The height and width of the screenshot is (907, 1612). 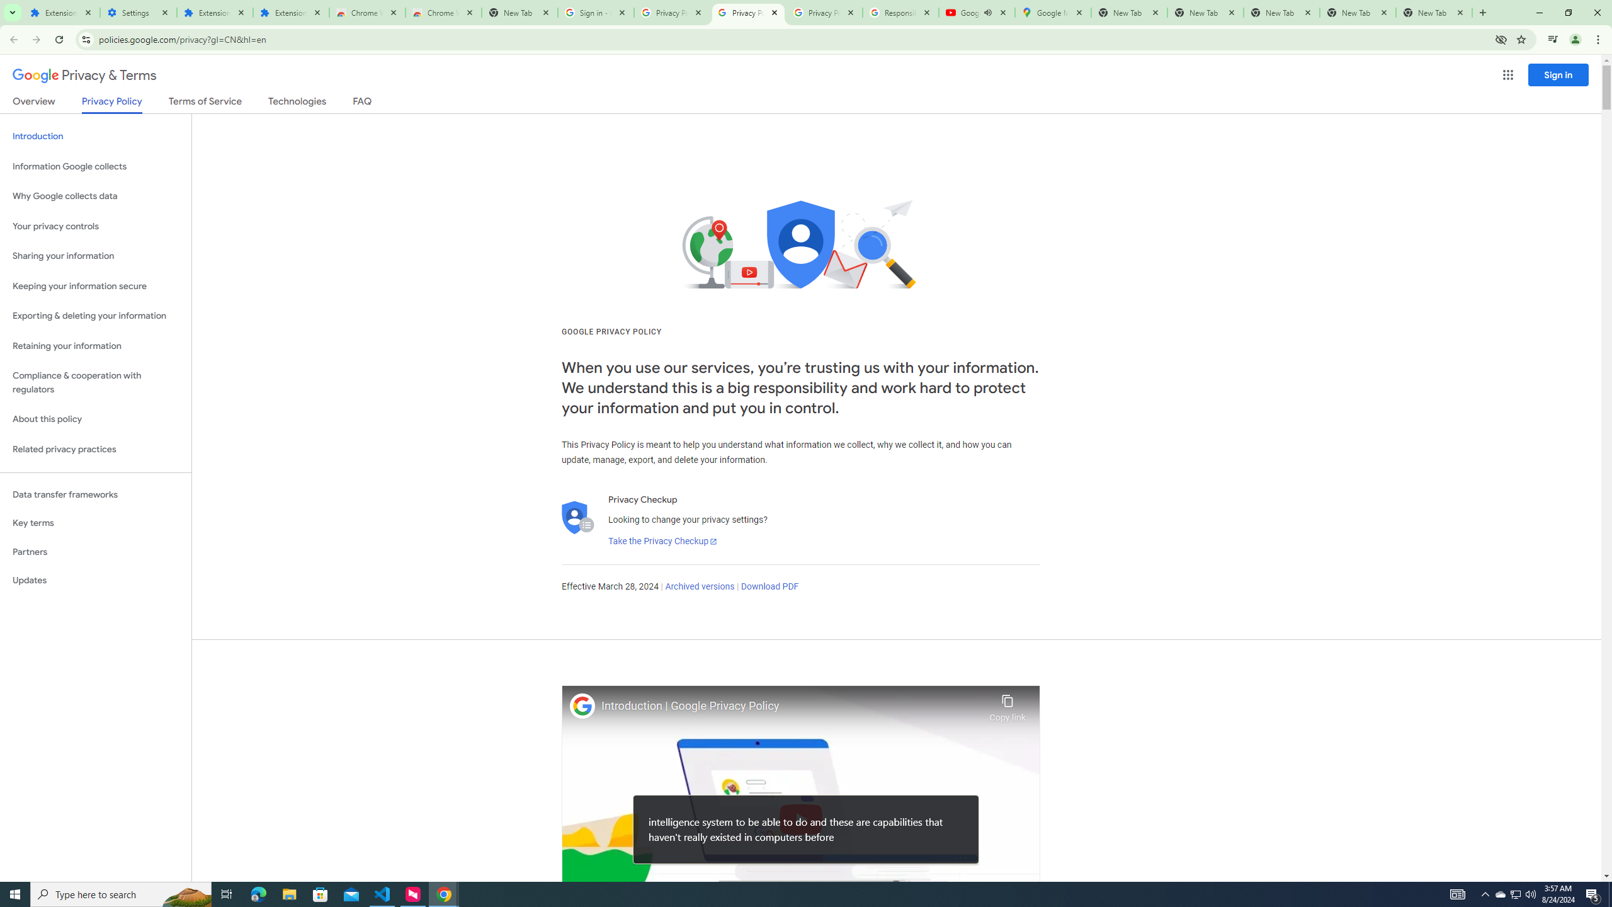 What do you see at coordinates (297, 103) in the screenshot?
I see `Technologies` at bounding box center [297, 103].